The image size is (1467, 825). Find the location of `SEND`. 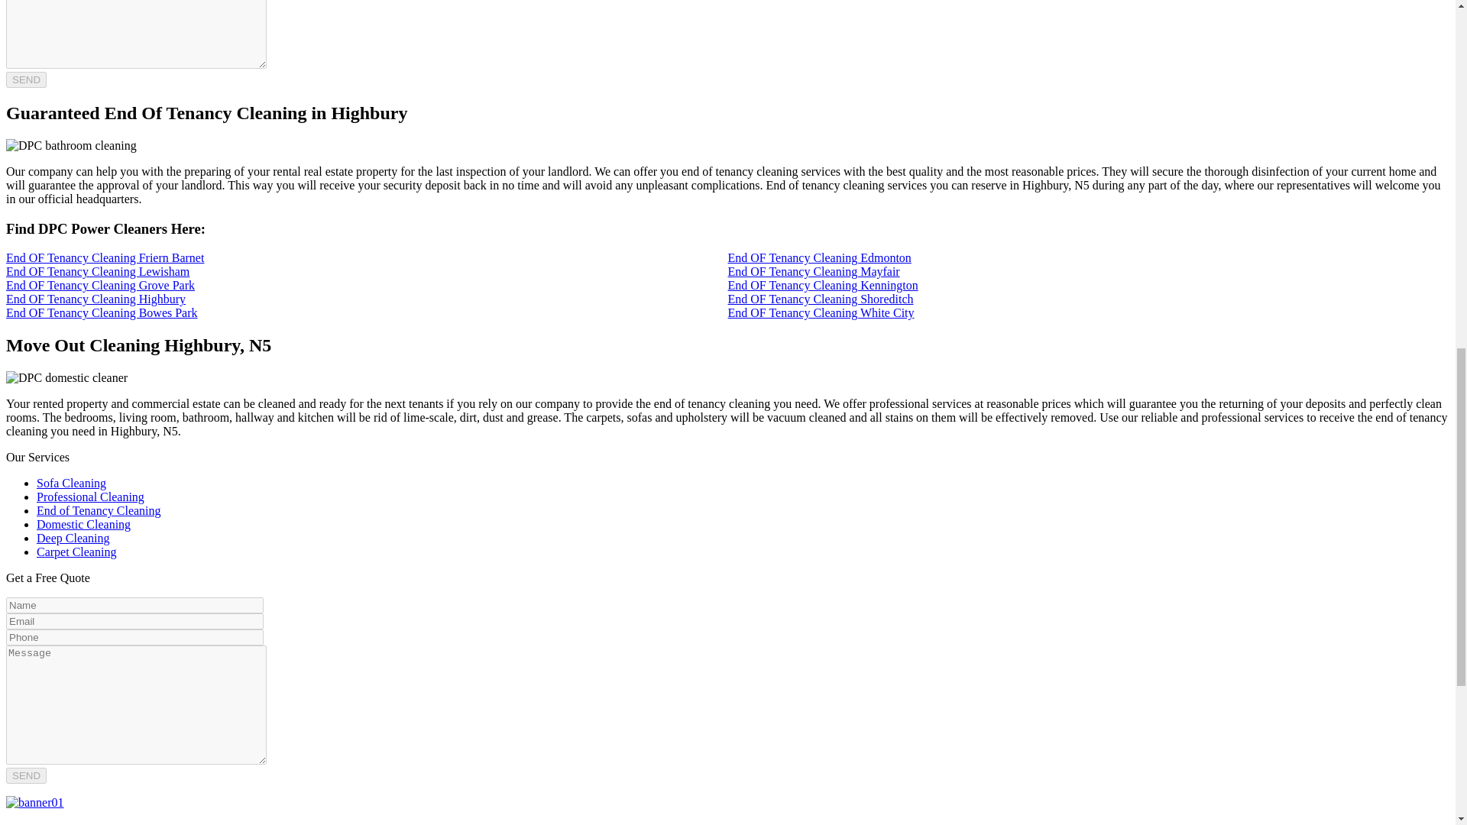

SEND is located at coordinates (26, 79).